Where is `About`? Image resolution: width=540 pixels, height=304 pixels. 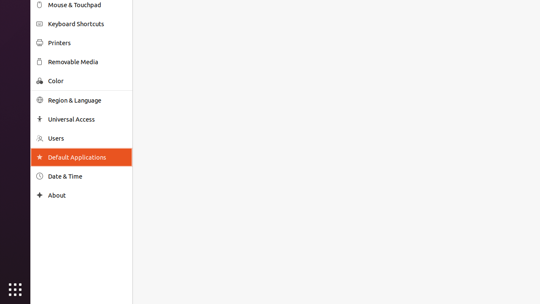
About is located at coordinates (87, 195).